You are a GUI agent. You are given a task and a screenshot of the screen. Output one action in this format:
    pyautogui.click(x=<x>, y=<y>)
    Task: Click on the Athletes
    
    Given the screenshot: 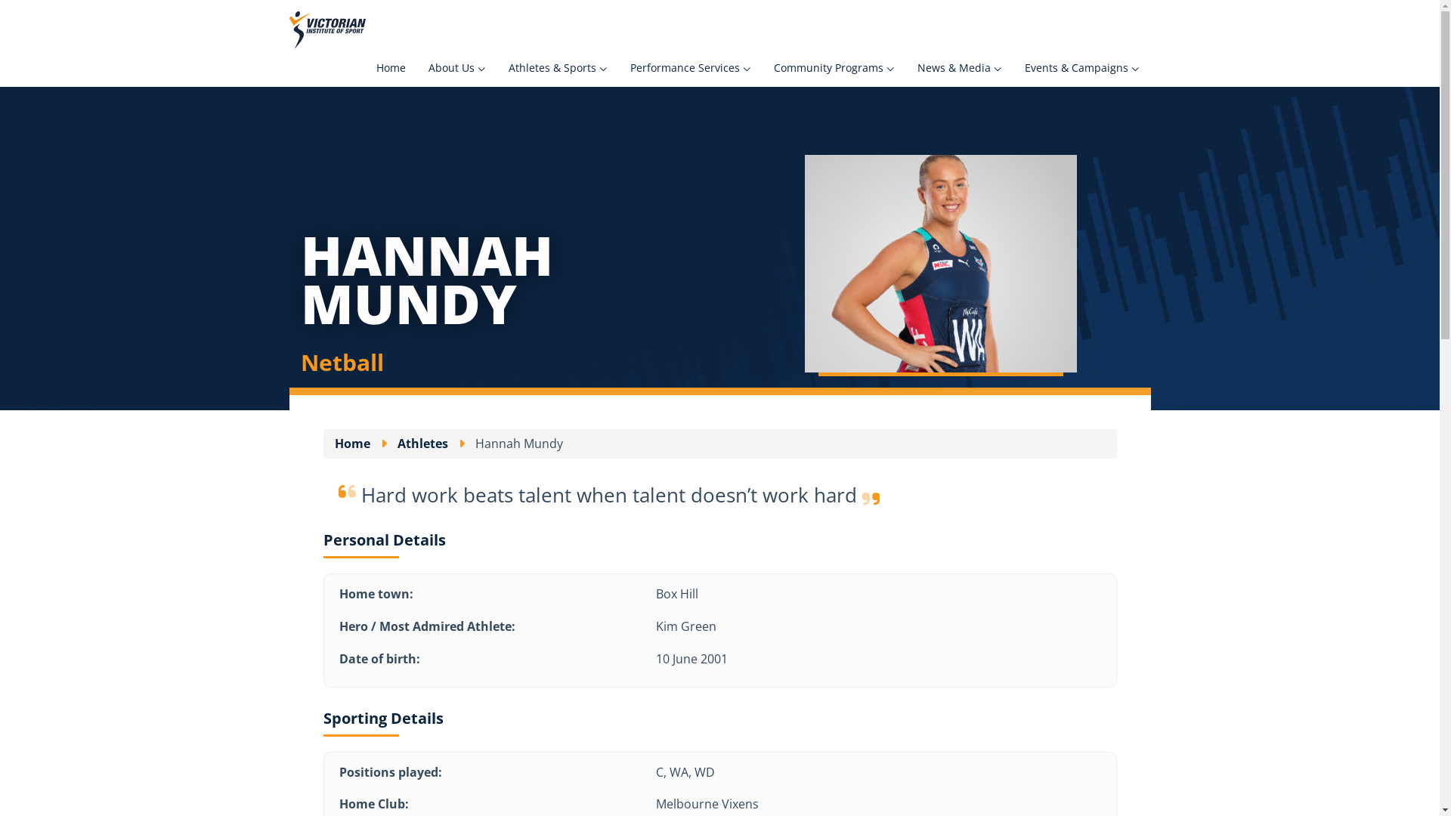 What is the action you would take?
    pyautogui.click(x=423, y=444)
    